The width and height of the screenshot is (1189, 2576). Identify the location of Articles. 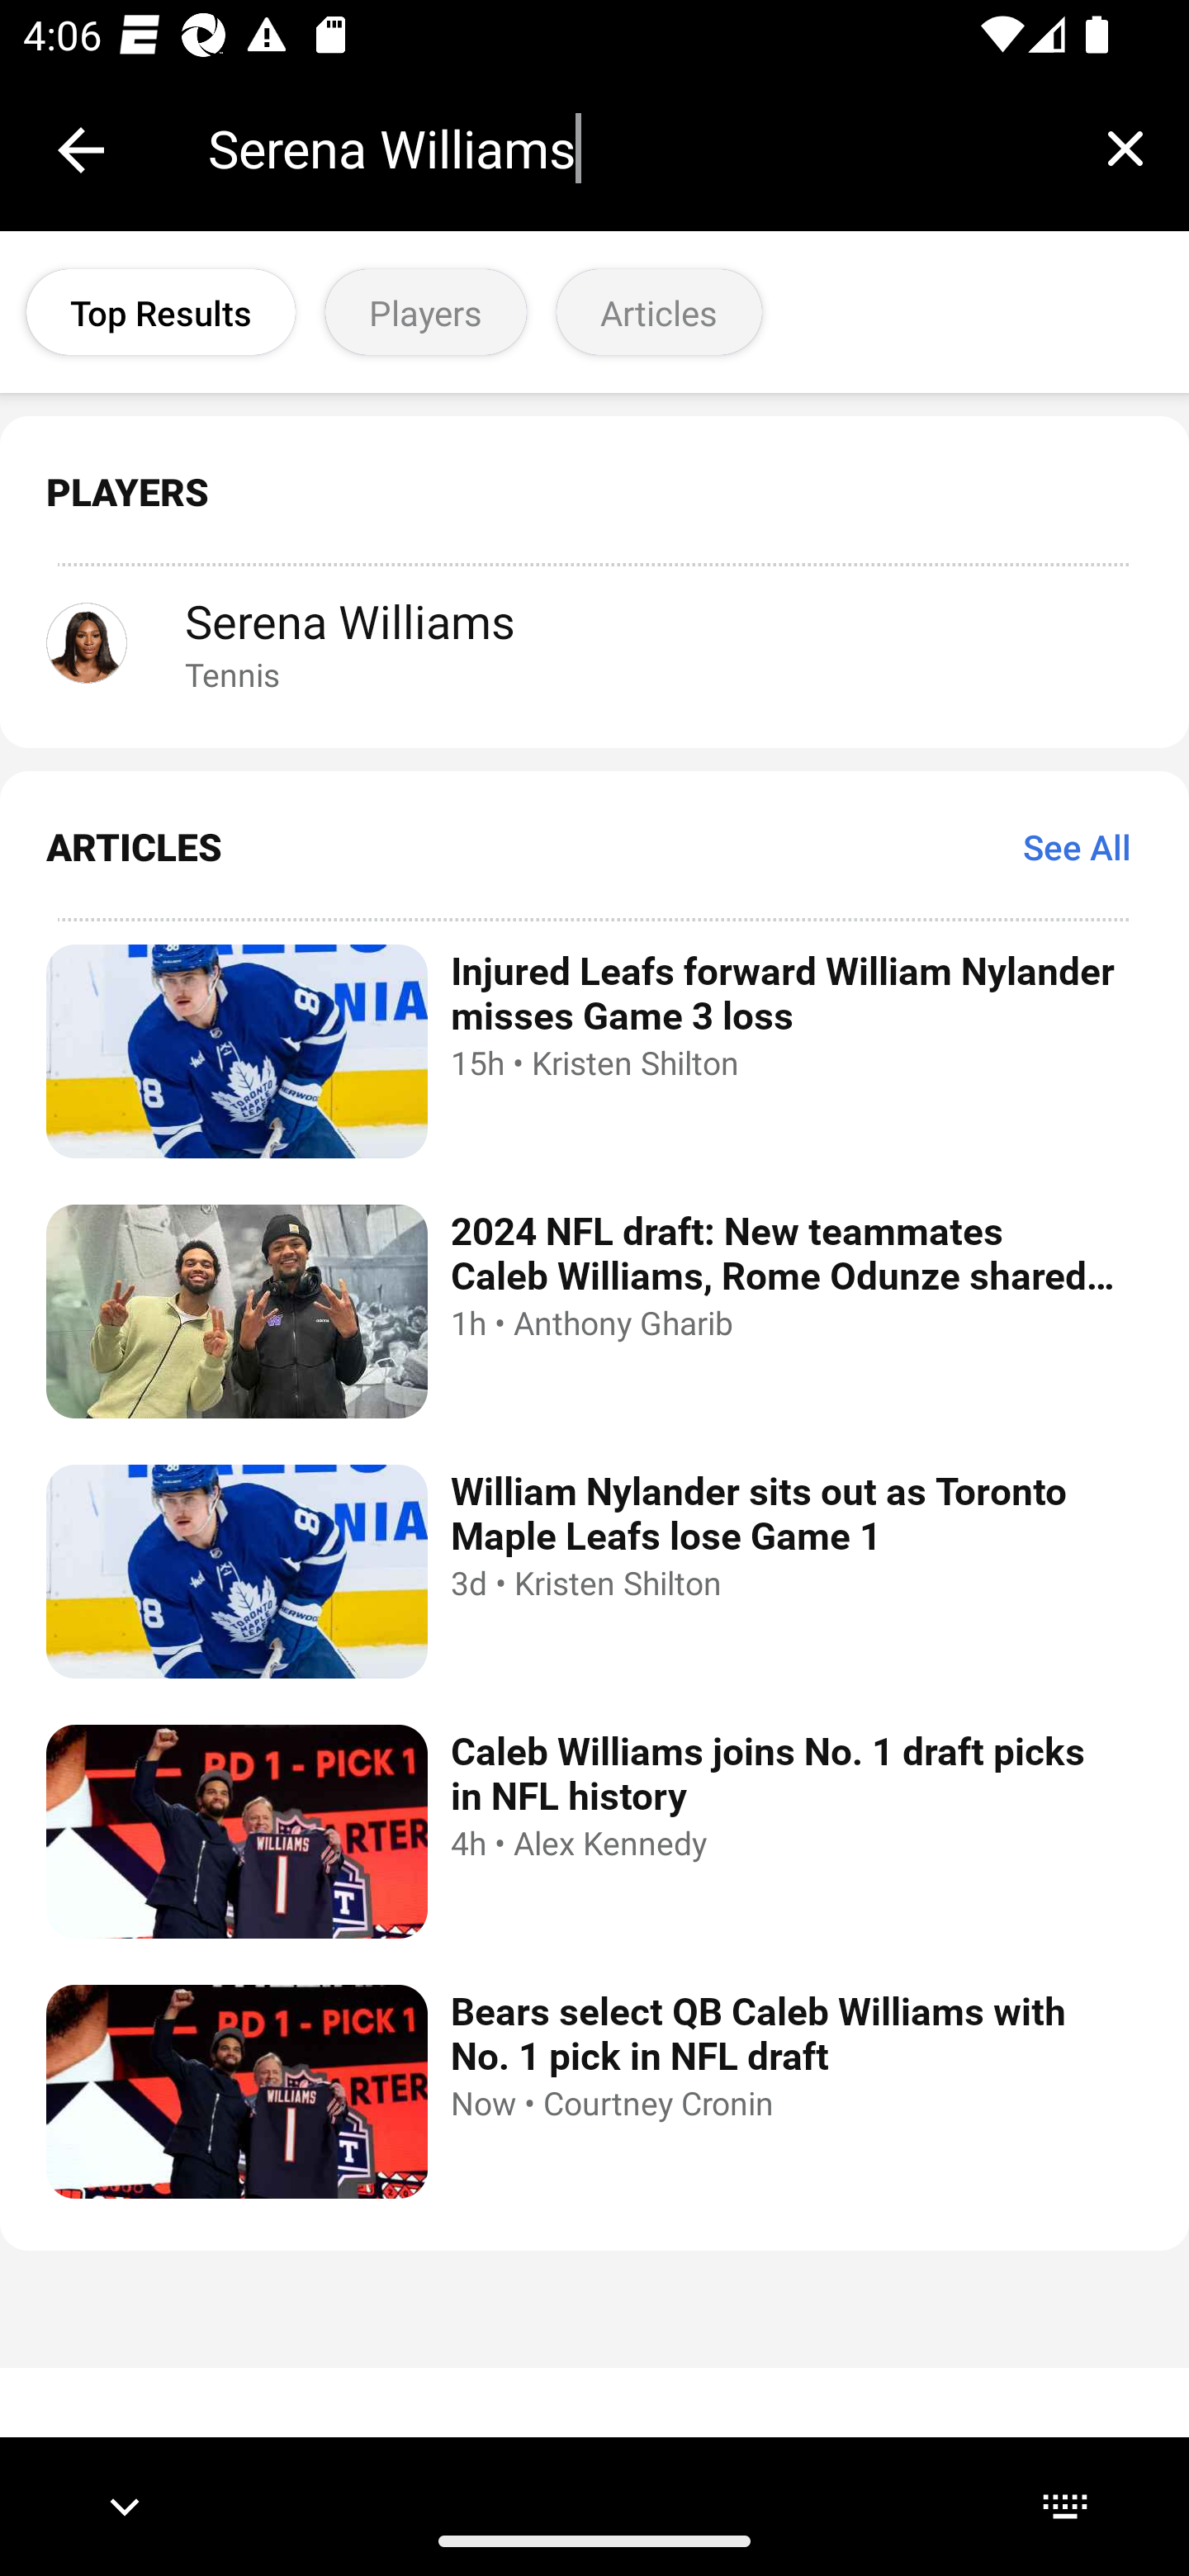
(659, 312).